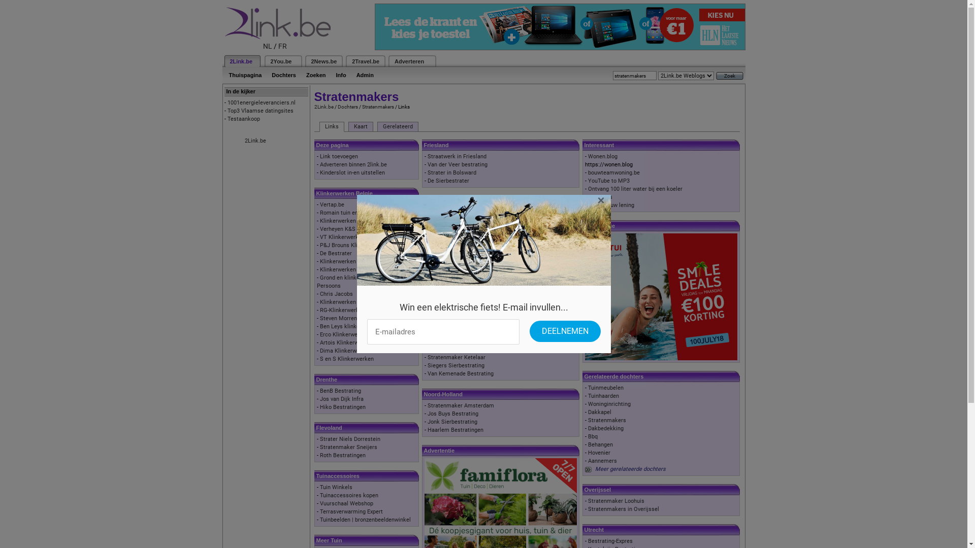  Describe the element at coordinates (349, 495) in the screenshot. I see `Tuinaccessoires kopen` at that location.